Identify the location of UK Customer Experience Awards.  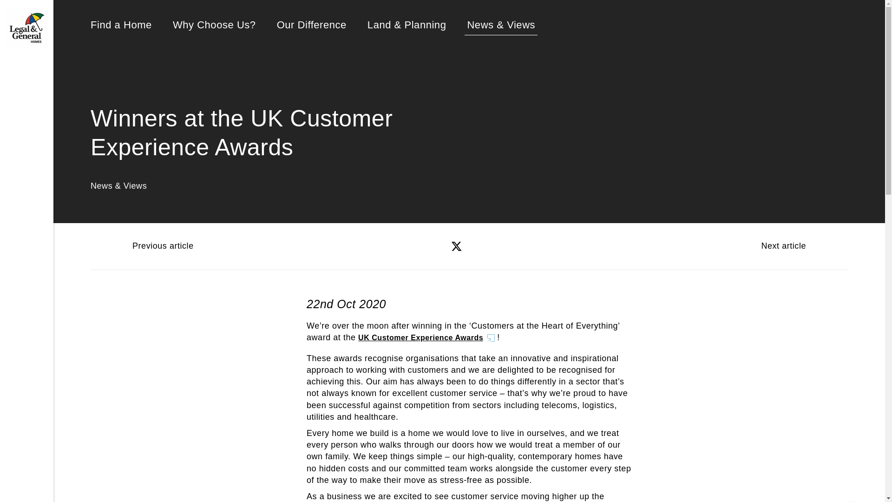
(427, 337).